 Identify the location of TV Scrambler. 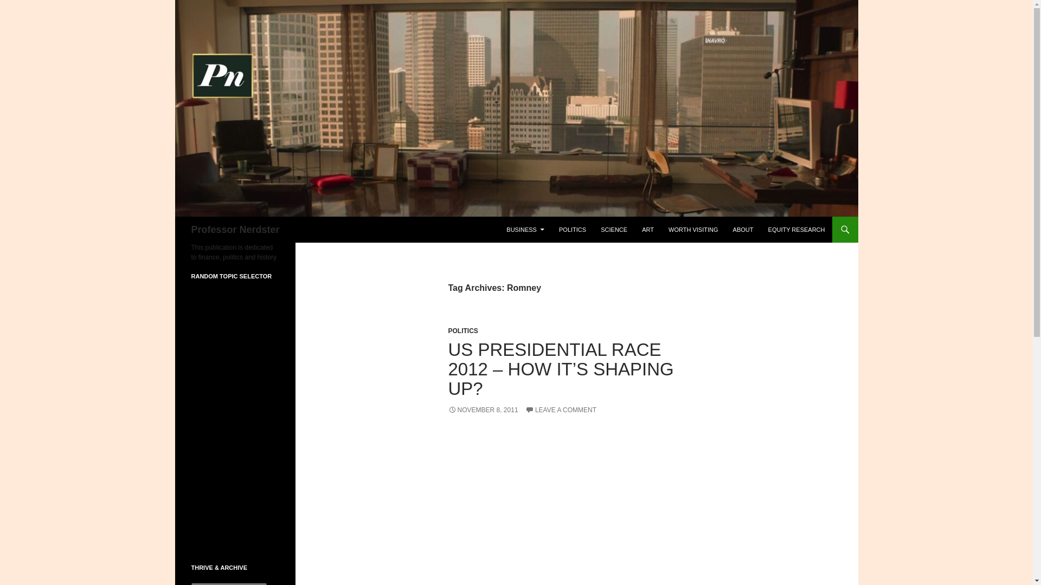
(239, 307).